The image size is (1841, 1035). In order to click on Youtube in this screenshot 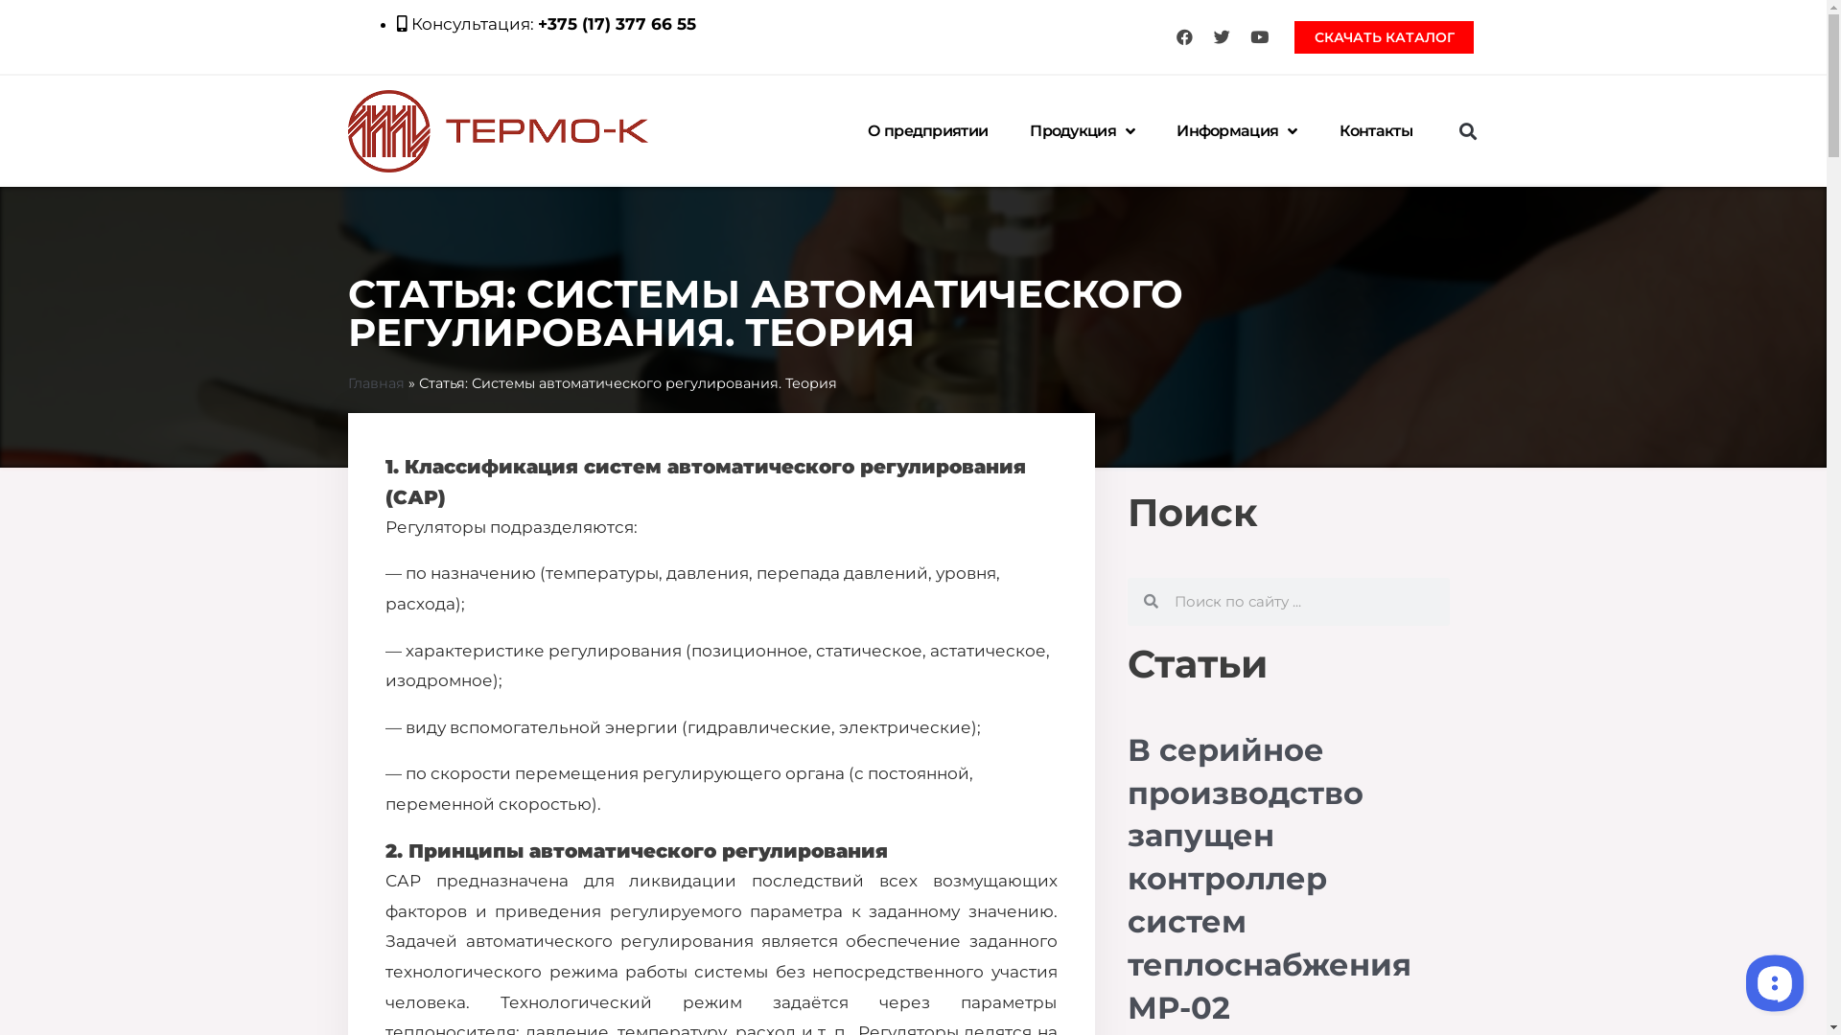, I will do `click(1259, 37)`.